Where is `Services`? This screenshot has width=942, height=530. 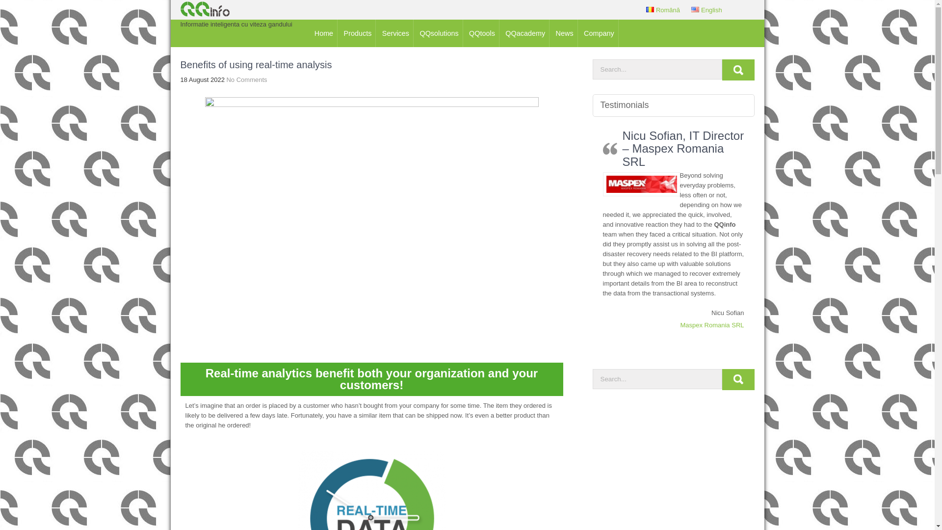
Services is located at coordinates (395, 33).